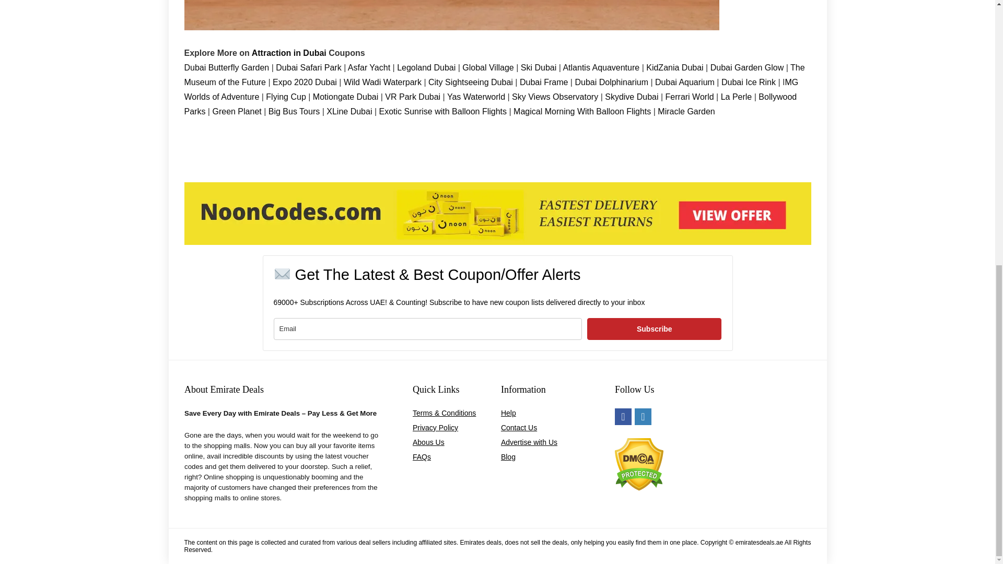 This screenshot has width=1003, height=564. Describe the element at coordinates (491, 90) in the screenshot. I see `MG Worlds of Adventure` at that location.